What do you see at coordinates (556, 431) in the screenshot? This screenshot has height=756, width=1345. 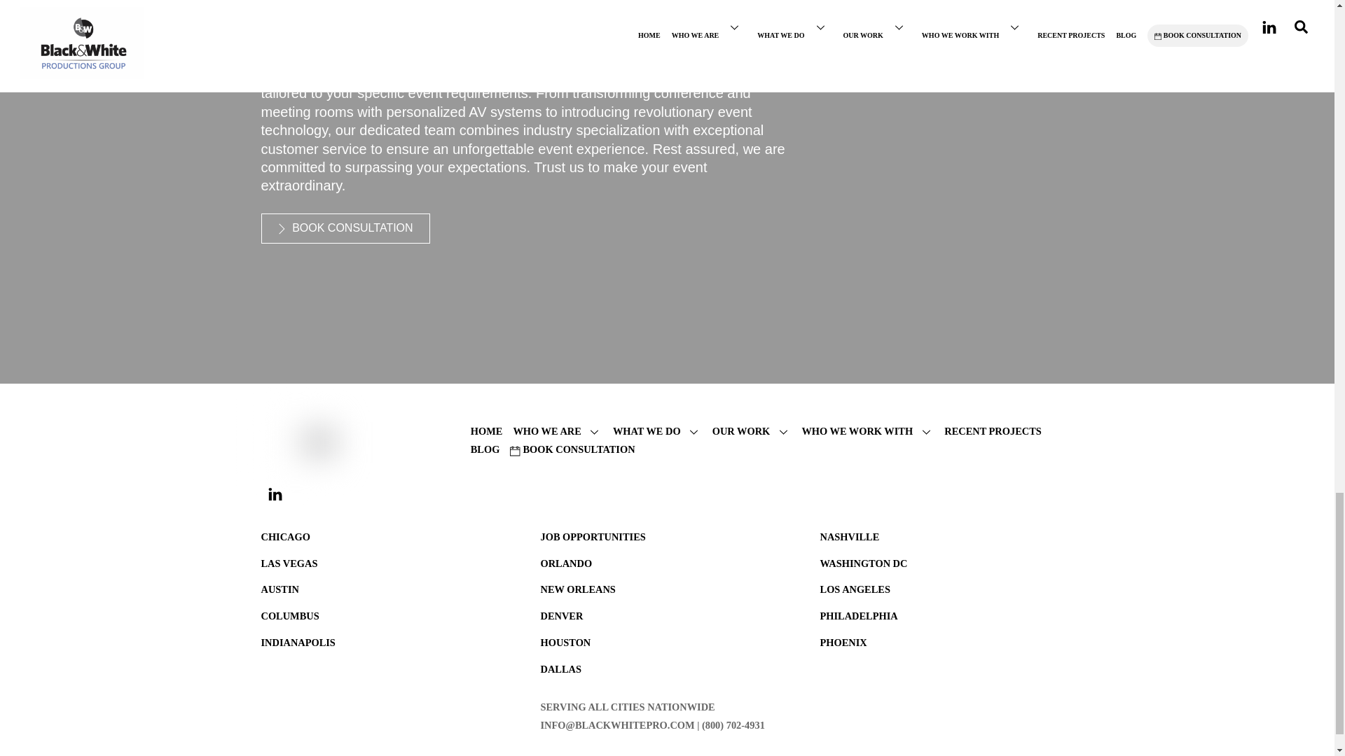 I see `WHO WE ARE` at bounding box center [556, 431].